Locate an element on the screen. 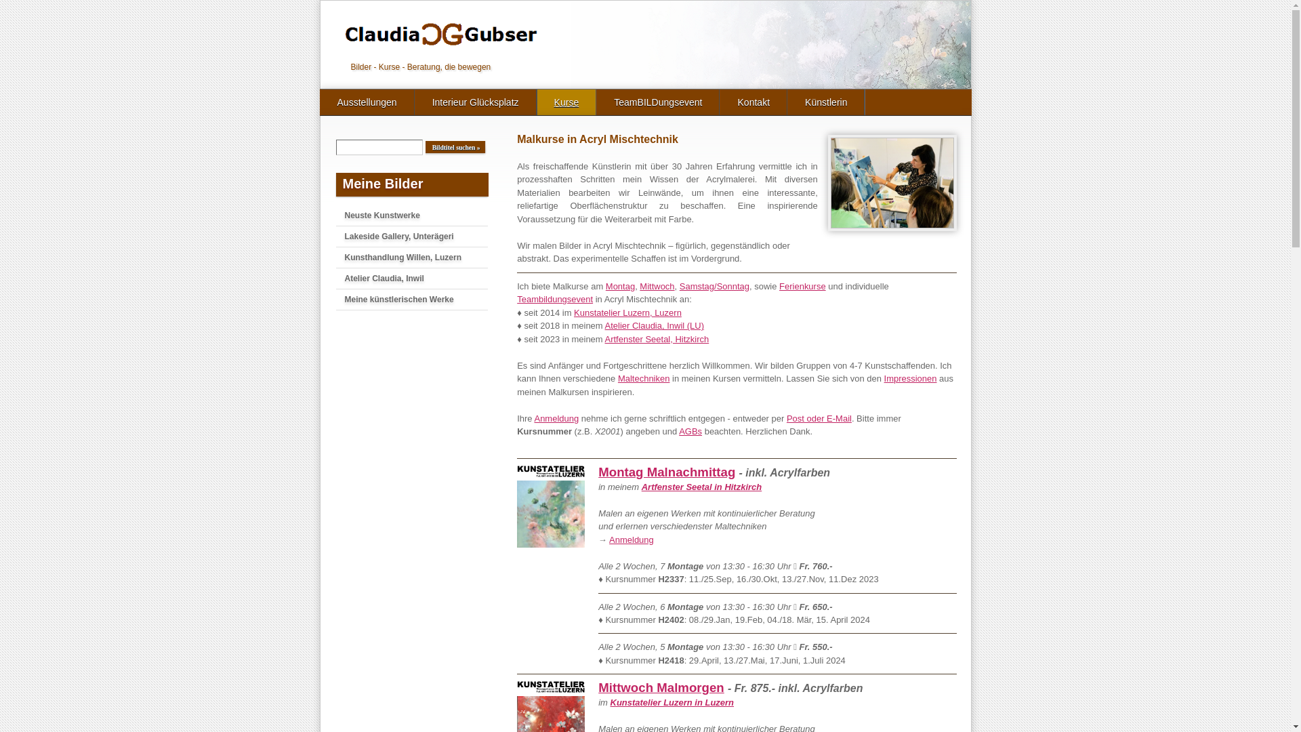 The height and width of the screenshot is (732, 1301). Kontakt is located at coordinates (753, 108).